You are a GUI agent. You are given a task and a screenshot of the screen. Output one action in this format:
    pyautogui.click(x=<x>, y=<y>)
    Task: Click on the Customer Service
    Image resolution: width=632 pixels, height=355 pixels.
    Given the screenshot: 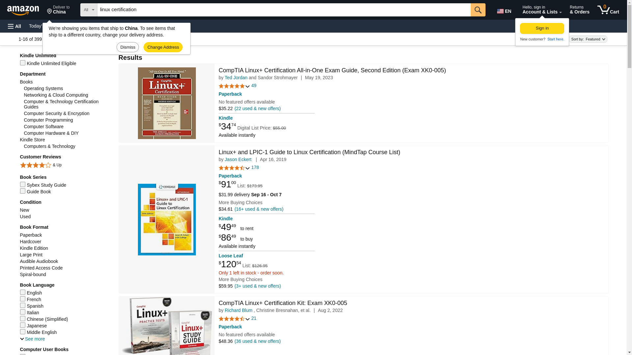 What is the action you would take?
    pyautogui.click(x=58, y=10)
    